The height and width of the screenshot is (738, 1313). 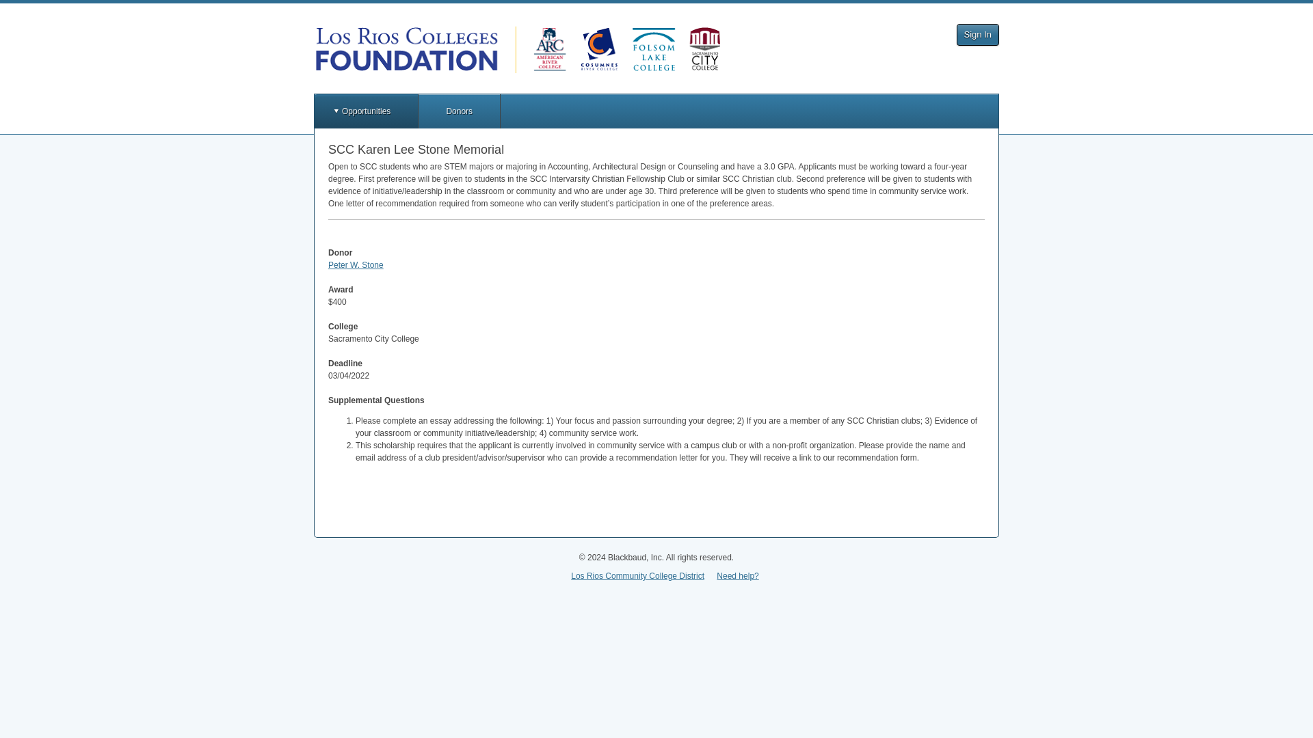 What do you see at coordinates (637, 575) in the screenshot?
I see `Los Rios Community College District` at bounding box center [637, 575].